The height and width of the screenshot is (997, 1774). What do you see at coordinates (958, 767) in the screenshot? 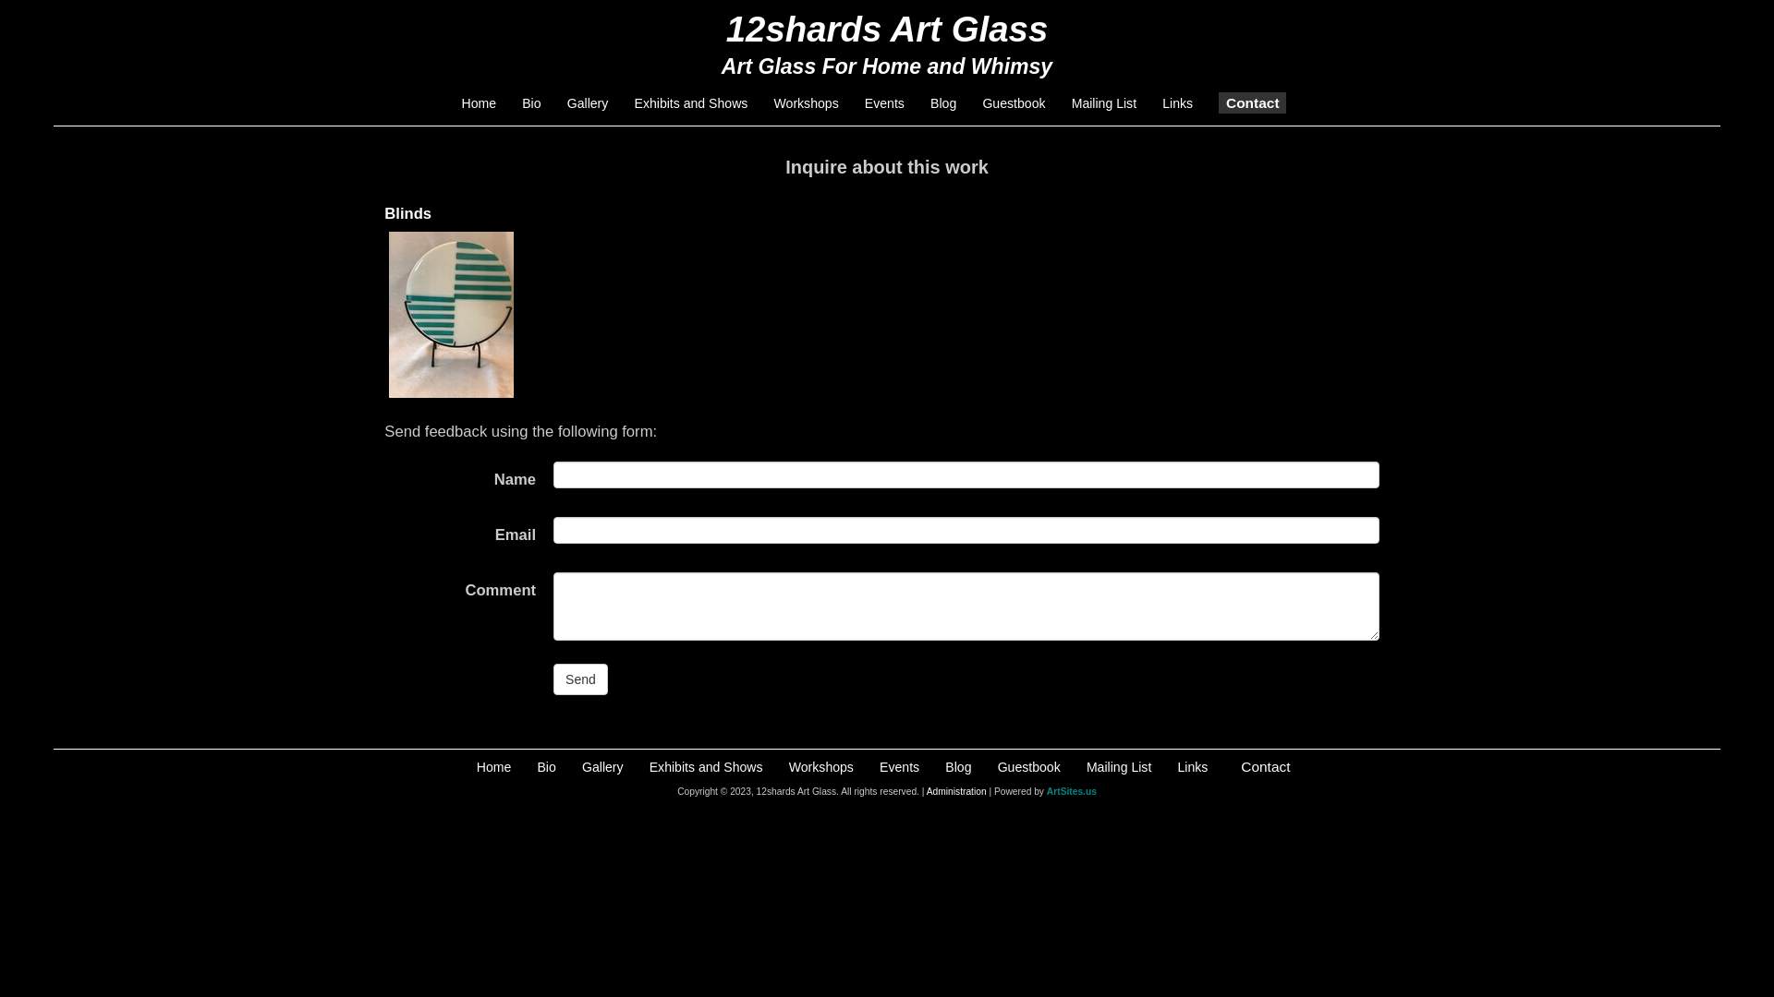
I see `Blog` at bounding box center [958, 767].